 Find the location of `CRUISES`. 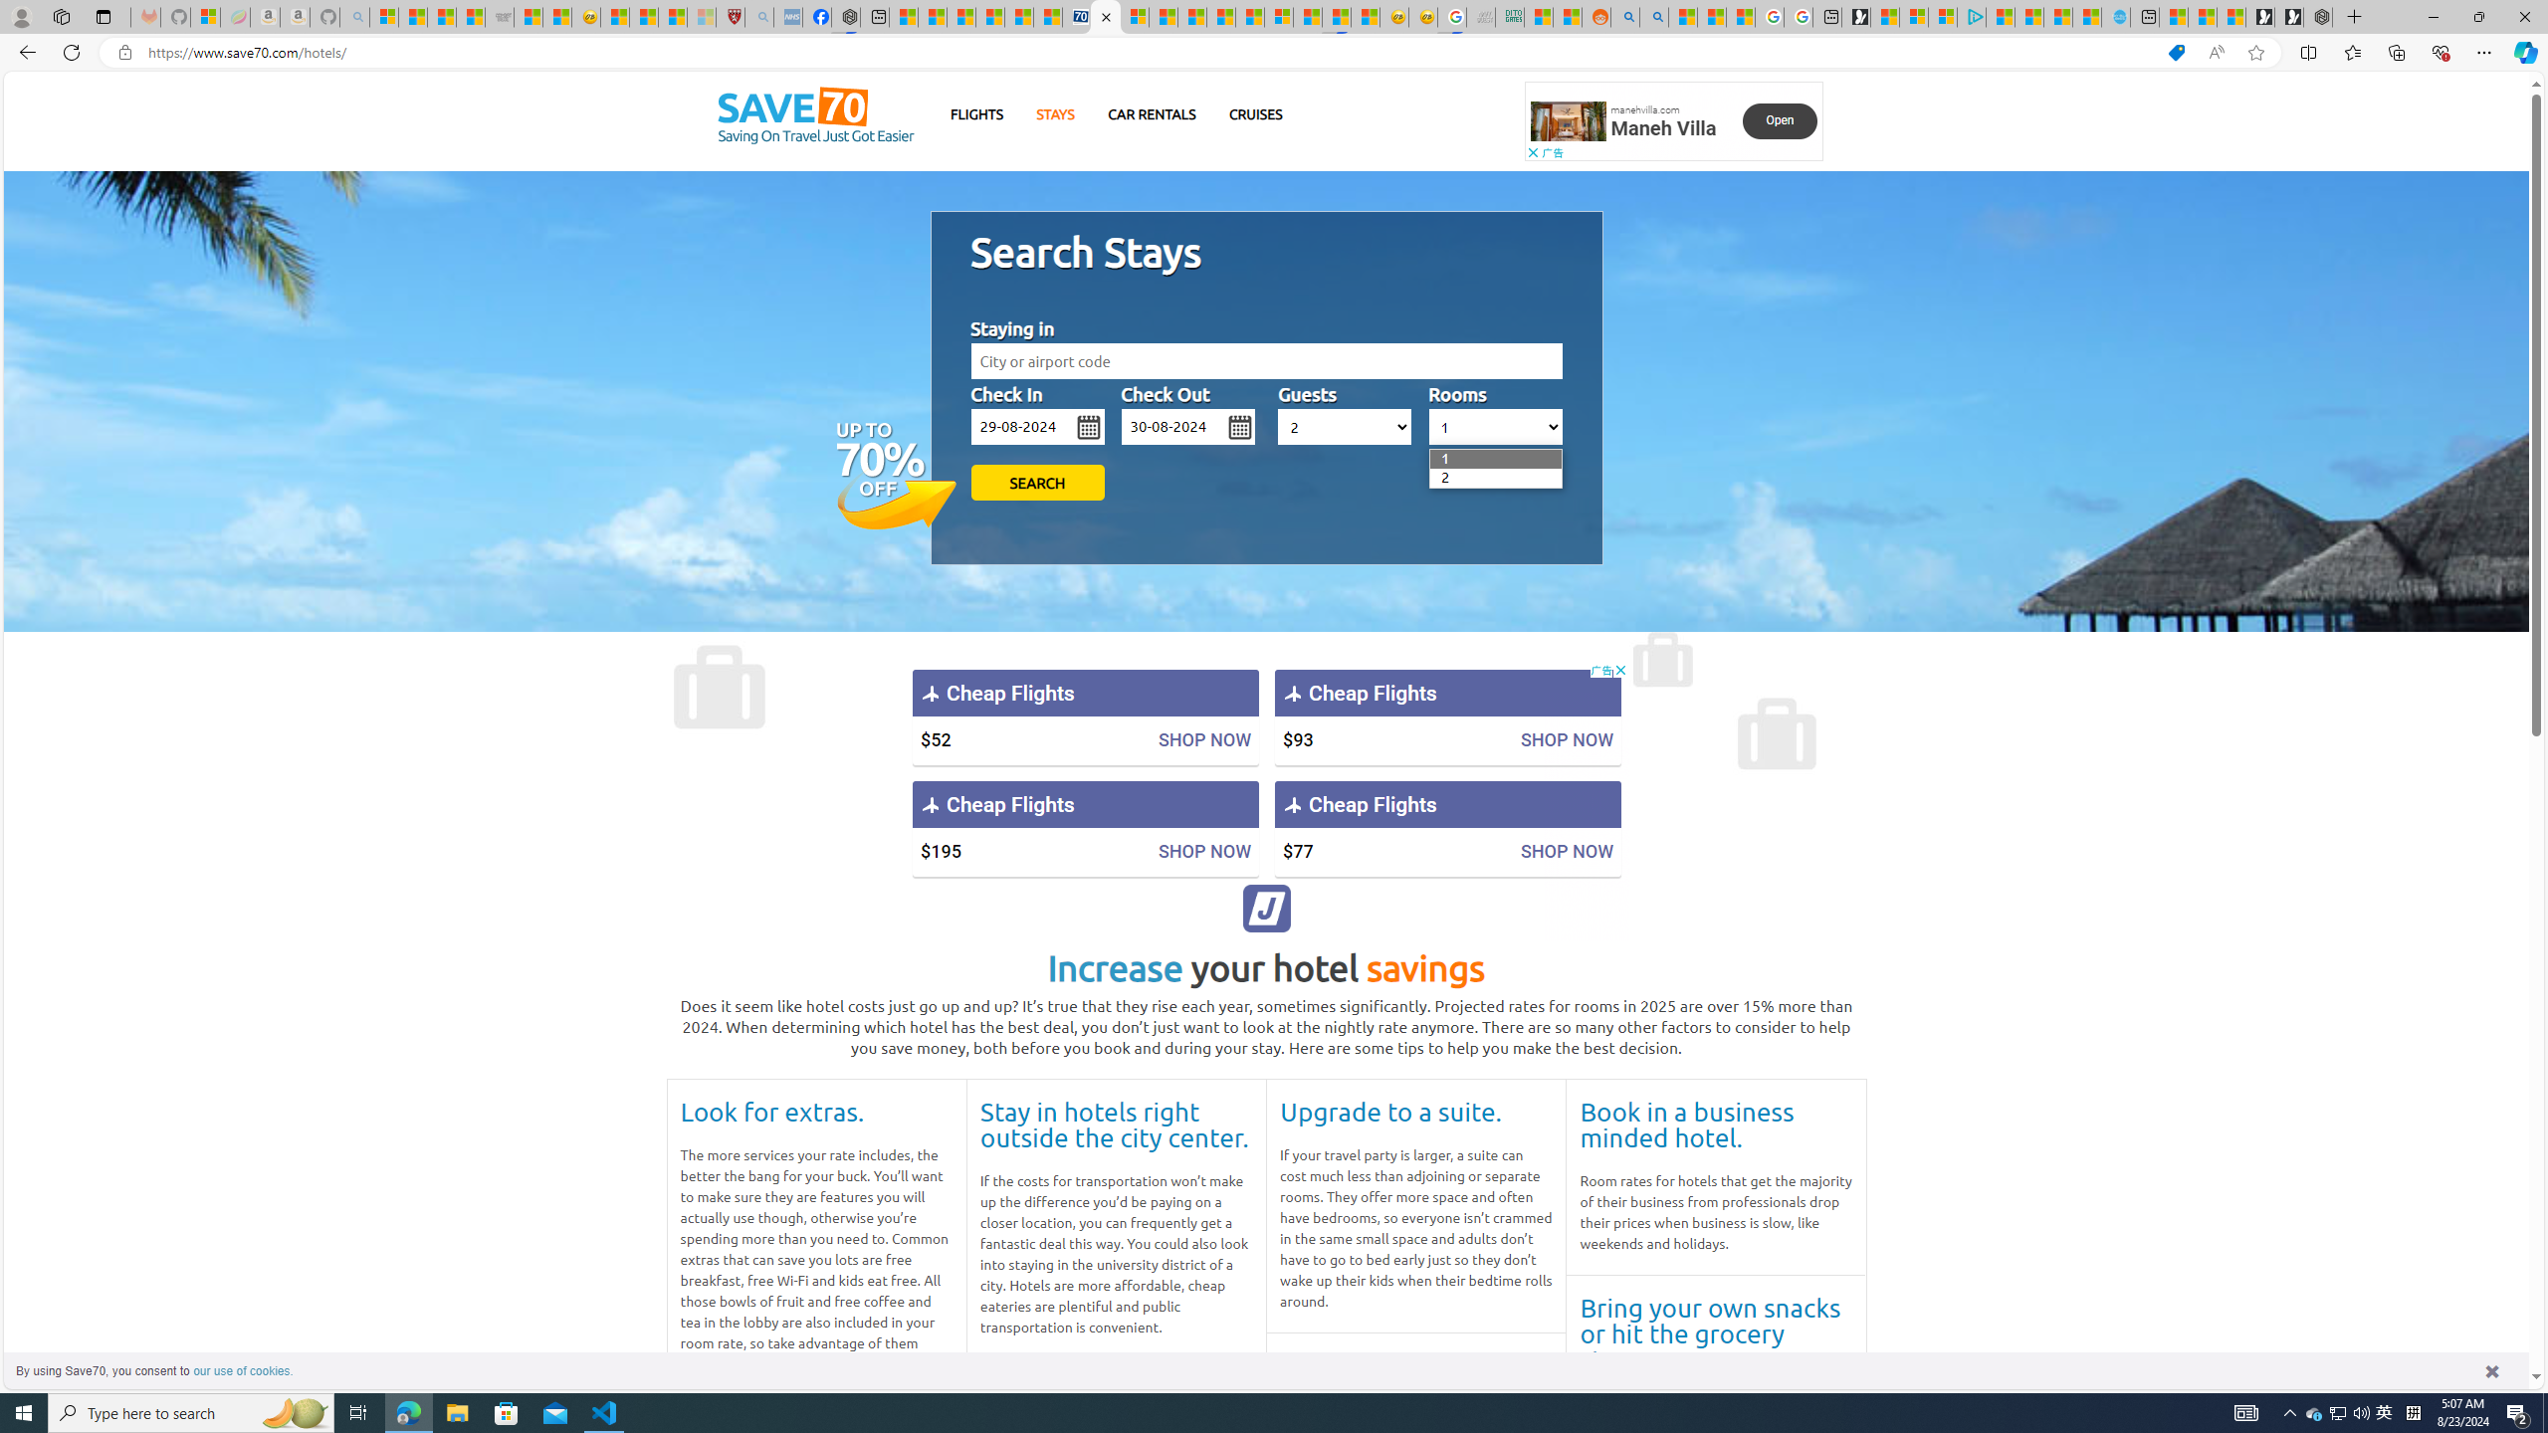

CRUISES is located at coordinates (1254, 113).